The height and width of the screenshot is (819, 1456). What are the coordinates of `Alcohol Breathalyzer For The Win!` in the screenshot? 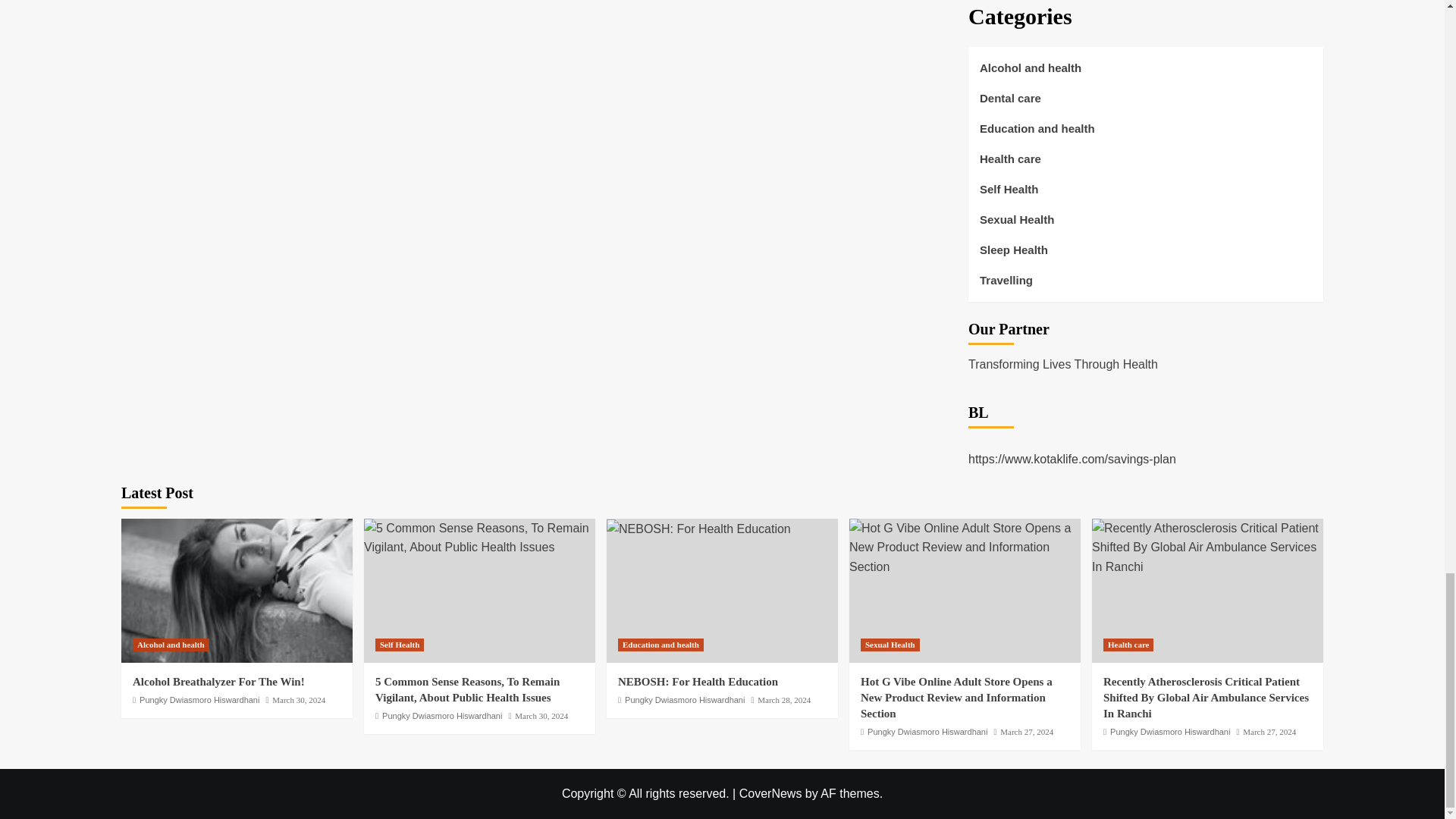 It's located at (237, 590).